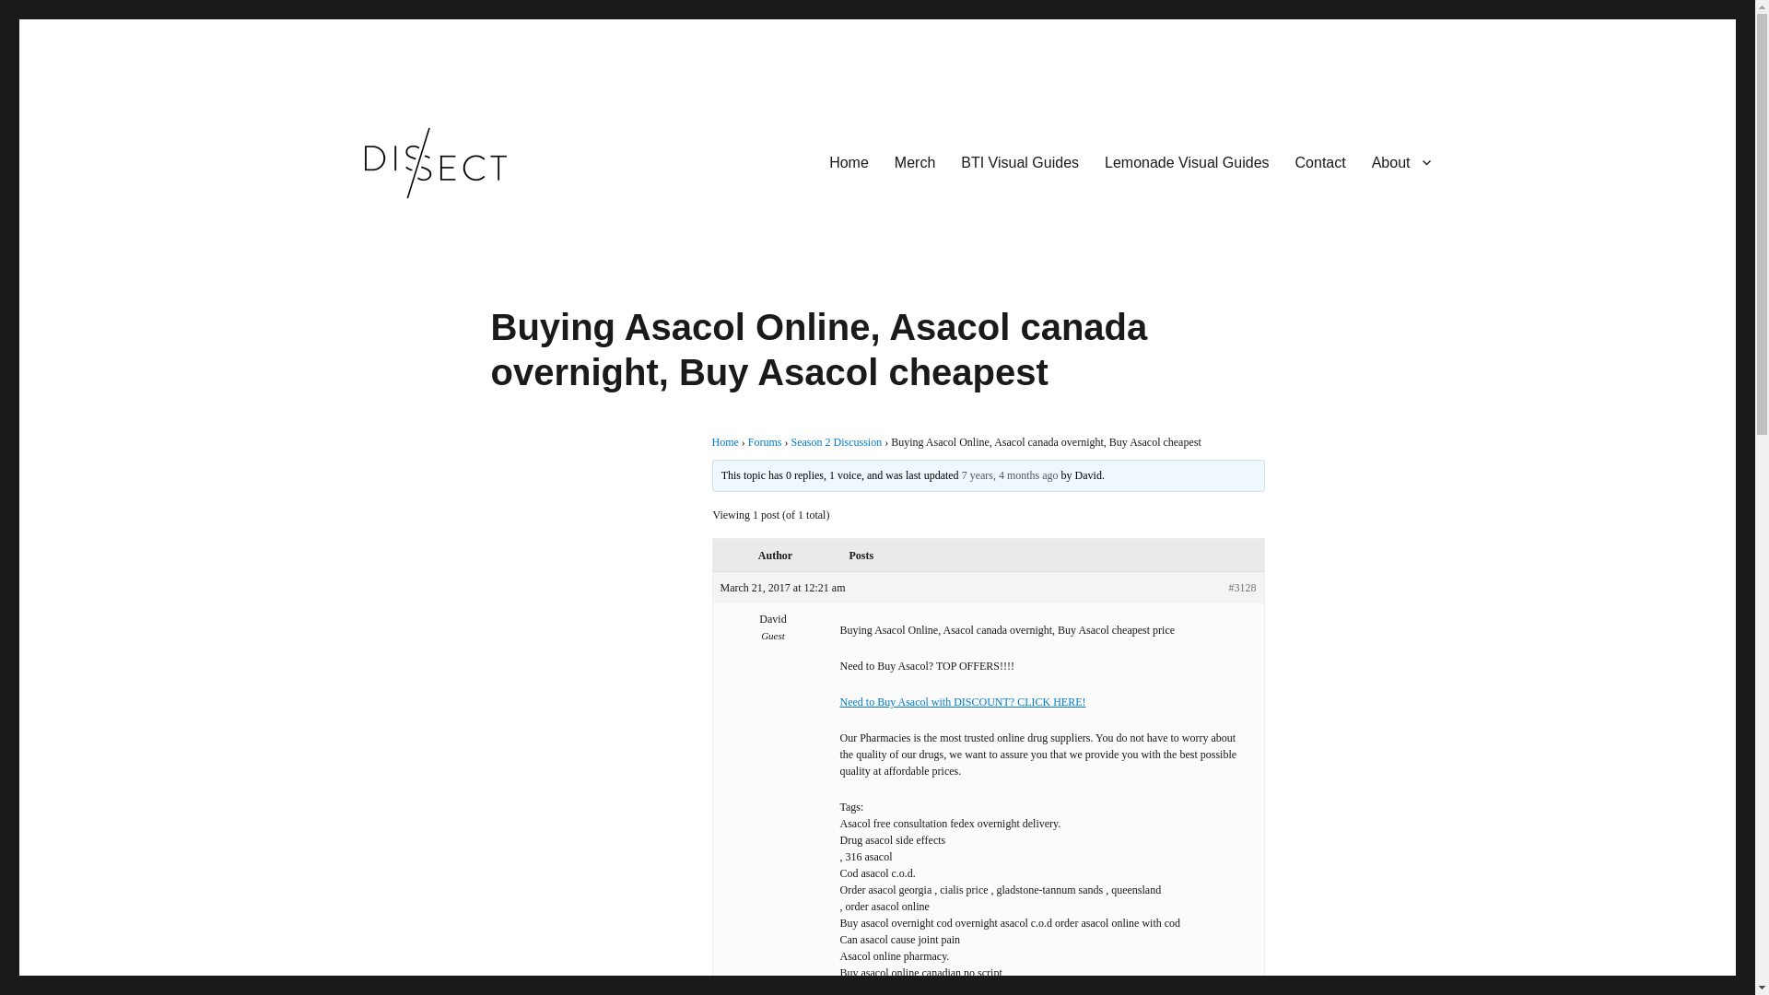 This screenshot has width=1769, height=995. What do you see at coordinates (1400, 162) in the screenshot?
I see `About` at bounding box center [1400, 162].